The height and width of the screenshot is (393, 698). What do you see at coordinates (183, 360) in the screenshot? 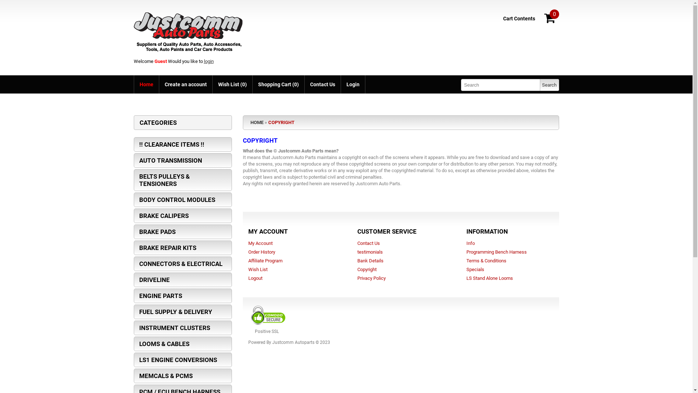
I see `LS1 ENGINE CONVERSIONS` at bounding box center [183, 360].